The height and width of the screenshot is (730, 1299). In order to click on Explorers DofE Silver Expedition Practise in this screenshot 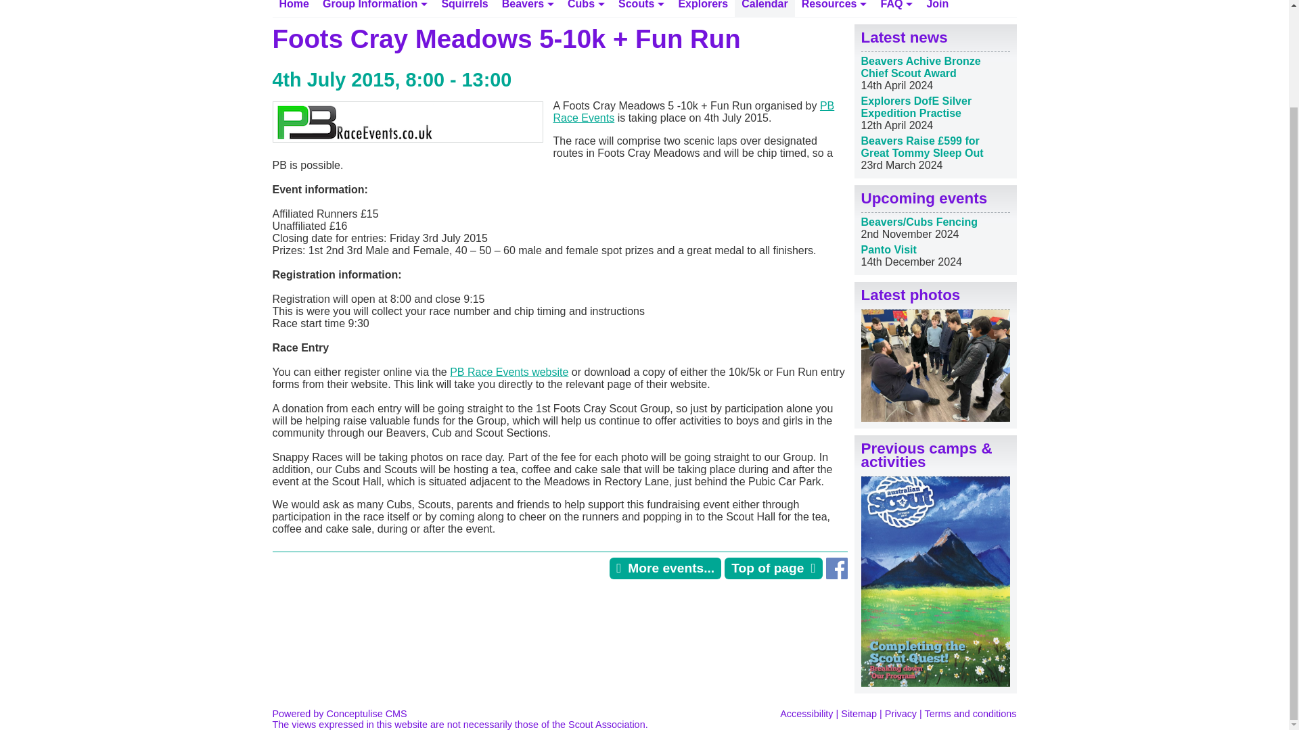, I will do `click(916, 107)`.